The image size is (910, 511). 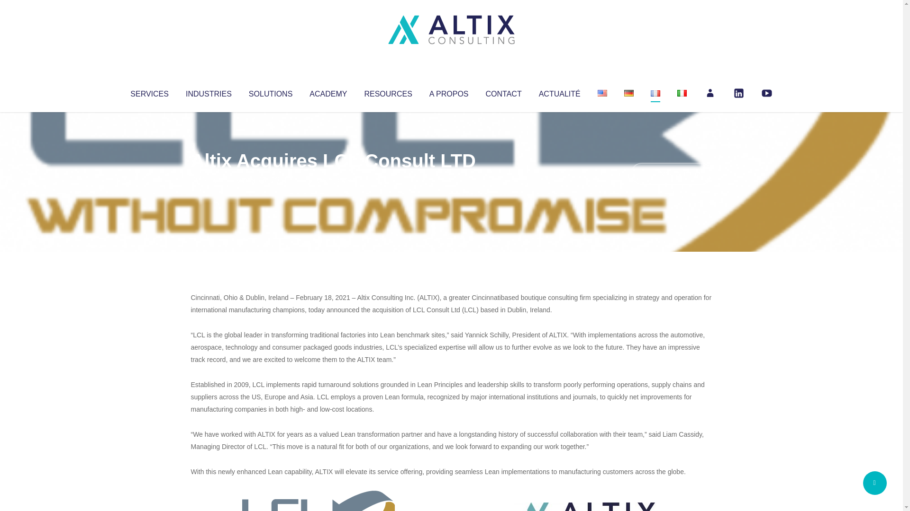 I want to click on A PROPOS, so click(x=449, y=92).